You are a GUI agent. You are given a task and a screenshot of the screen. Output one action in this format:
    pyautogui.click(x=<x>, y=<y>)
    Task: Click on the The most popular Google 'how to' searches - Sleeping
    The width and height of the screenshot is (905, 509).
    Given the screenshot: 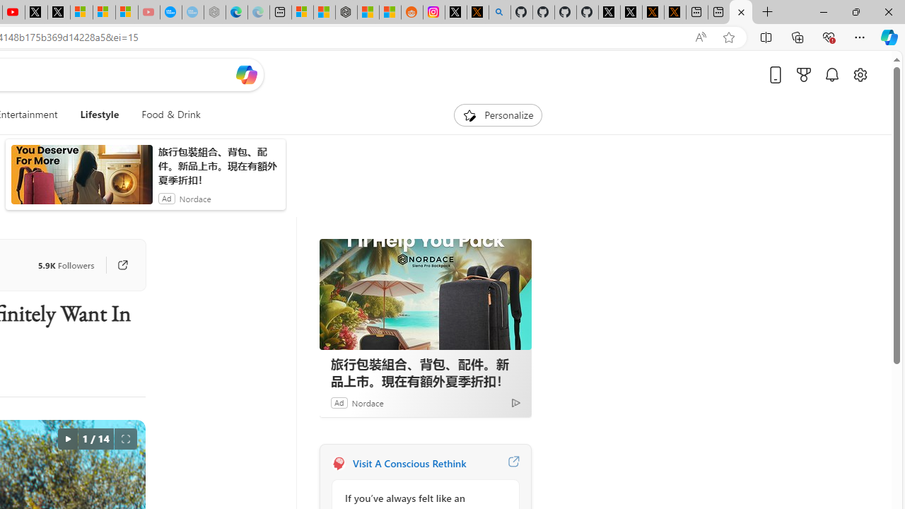 What is the action you would take?
    pyautogui.click(x=171, y=13)
    